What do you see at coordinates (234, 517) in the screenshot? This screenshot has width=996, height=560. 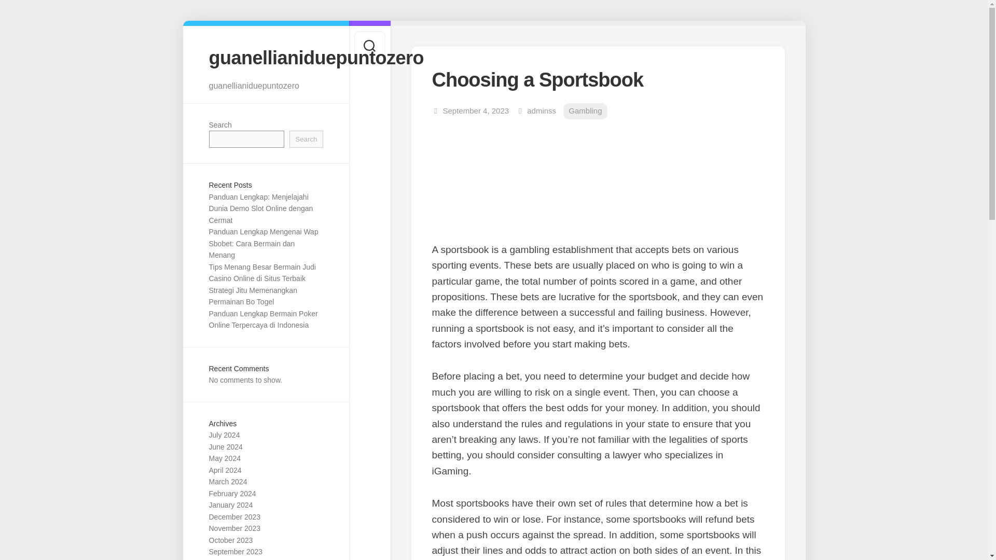 I see `December 2023` at bounding box center [234, 517].